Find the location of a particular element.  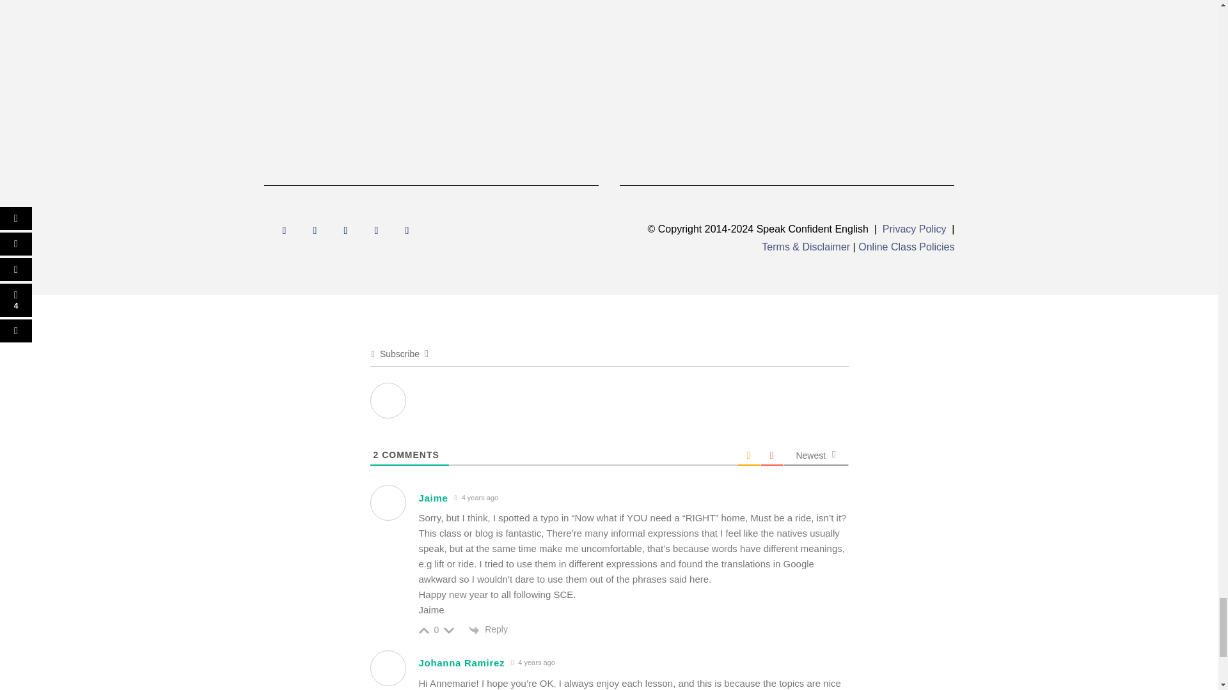

Follow on LinkedIn is located at coordinates (376, 230).